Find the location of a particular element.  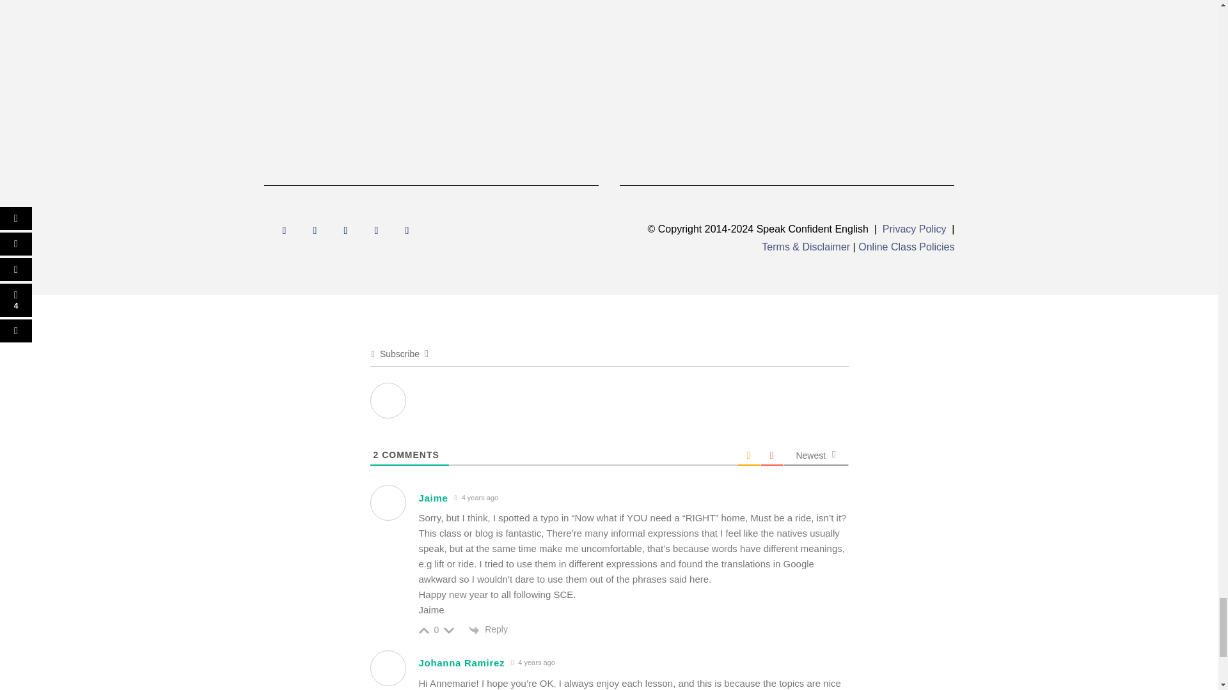

Follow on LinkedIn is located at coordinates (376, 230).